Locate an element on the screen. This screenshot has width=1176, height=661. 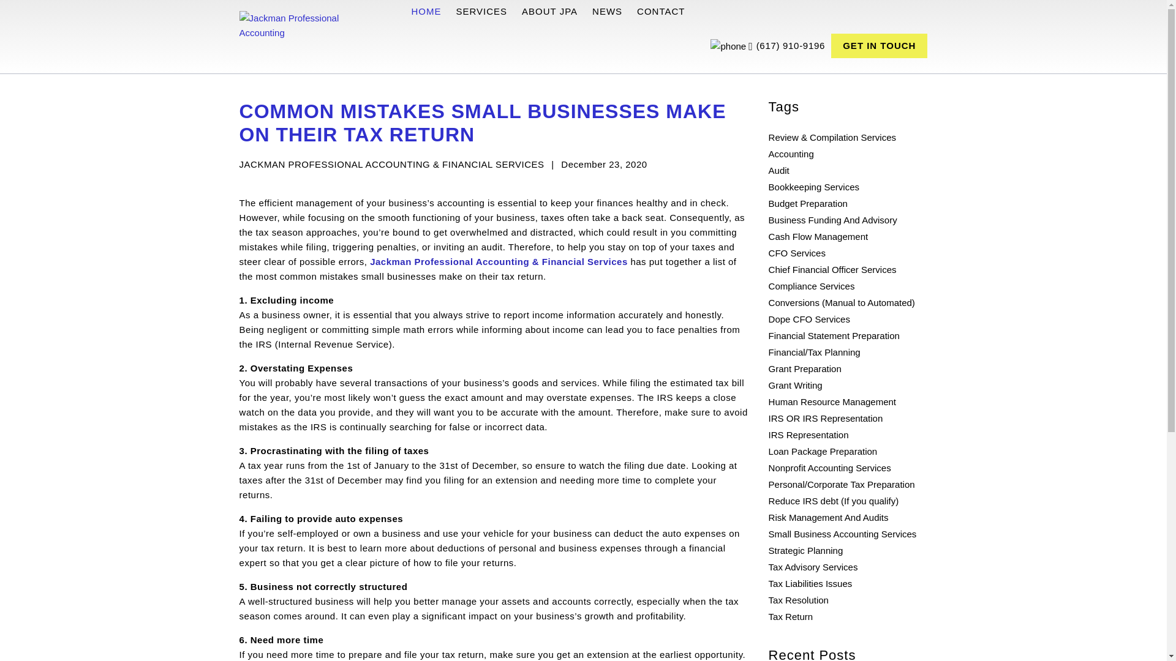
Financial Statement Preparation is located at coordinates (834, 335).